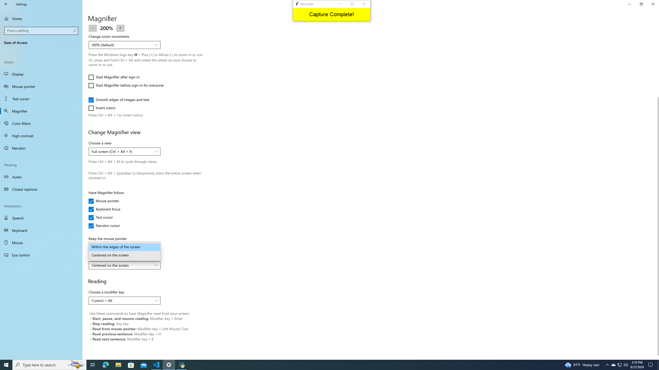  I want to click on Within the edges of the screen, so click(125, 247).